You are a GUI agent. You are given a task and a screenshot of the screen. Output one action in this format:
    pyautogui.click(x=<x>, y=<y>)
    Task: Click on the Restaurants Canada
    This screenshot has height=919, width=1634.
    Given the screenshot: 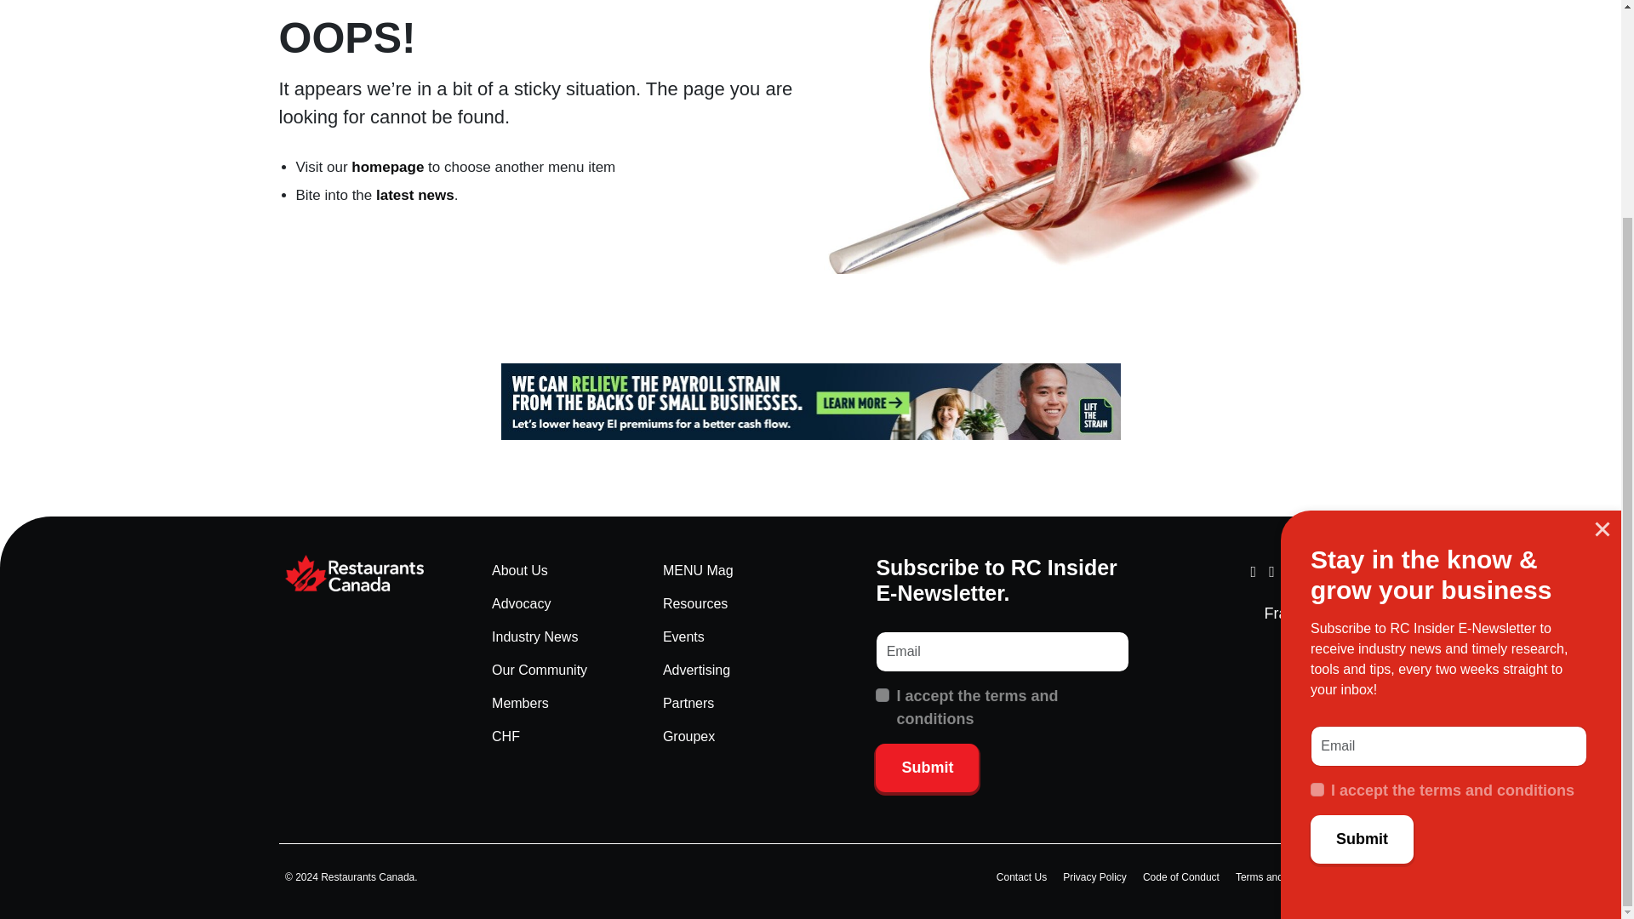 What is the action you would take?
    pyautogui.click(x=367, y=574)
    